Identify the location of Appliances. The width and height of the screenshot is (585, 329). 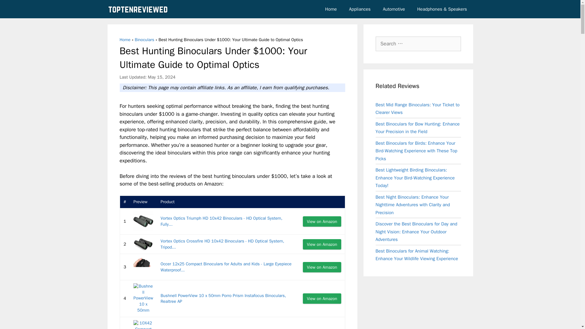
(360, 9).